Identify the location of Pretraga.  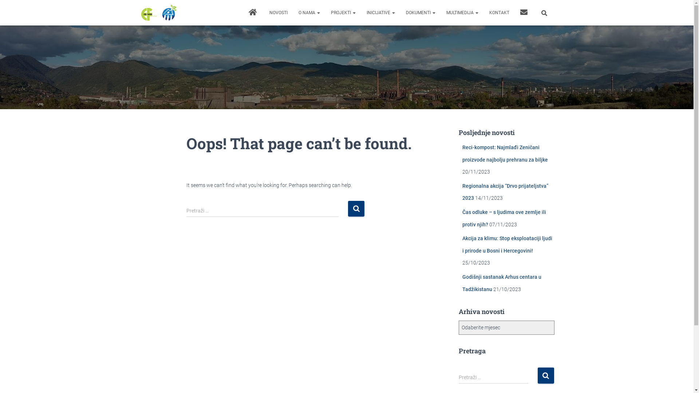
(545, 376).